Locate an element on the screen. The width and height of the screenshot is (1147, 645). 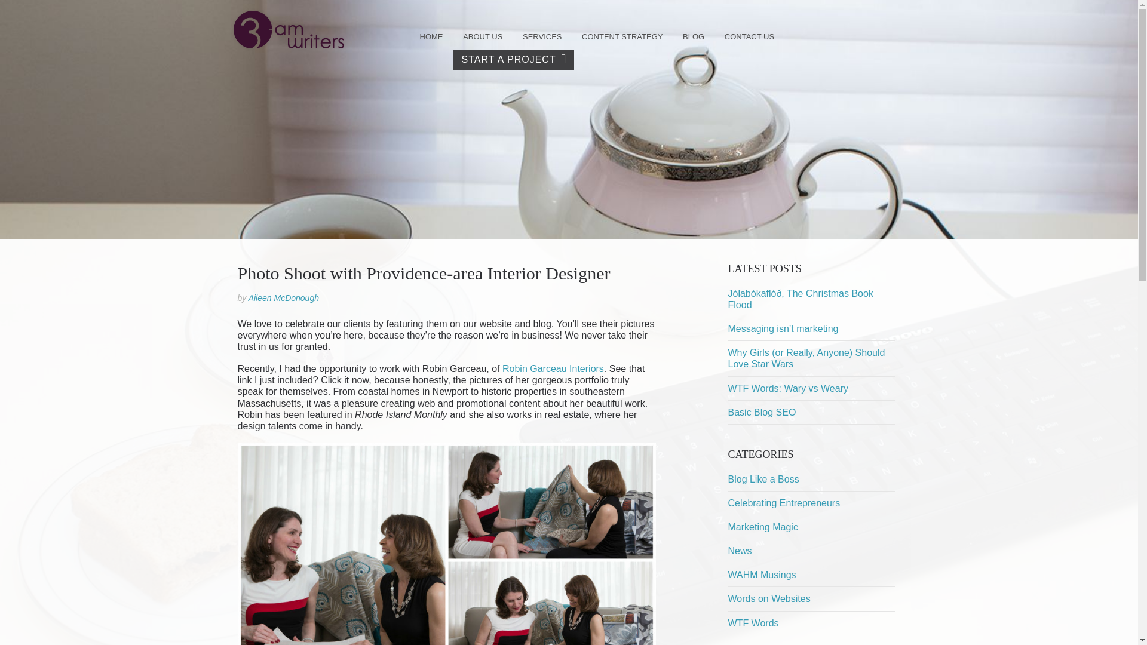
3am Writers is located at coordinates (289, 29).